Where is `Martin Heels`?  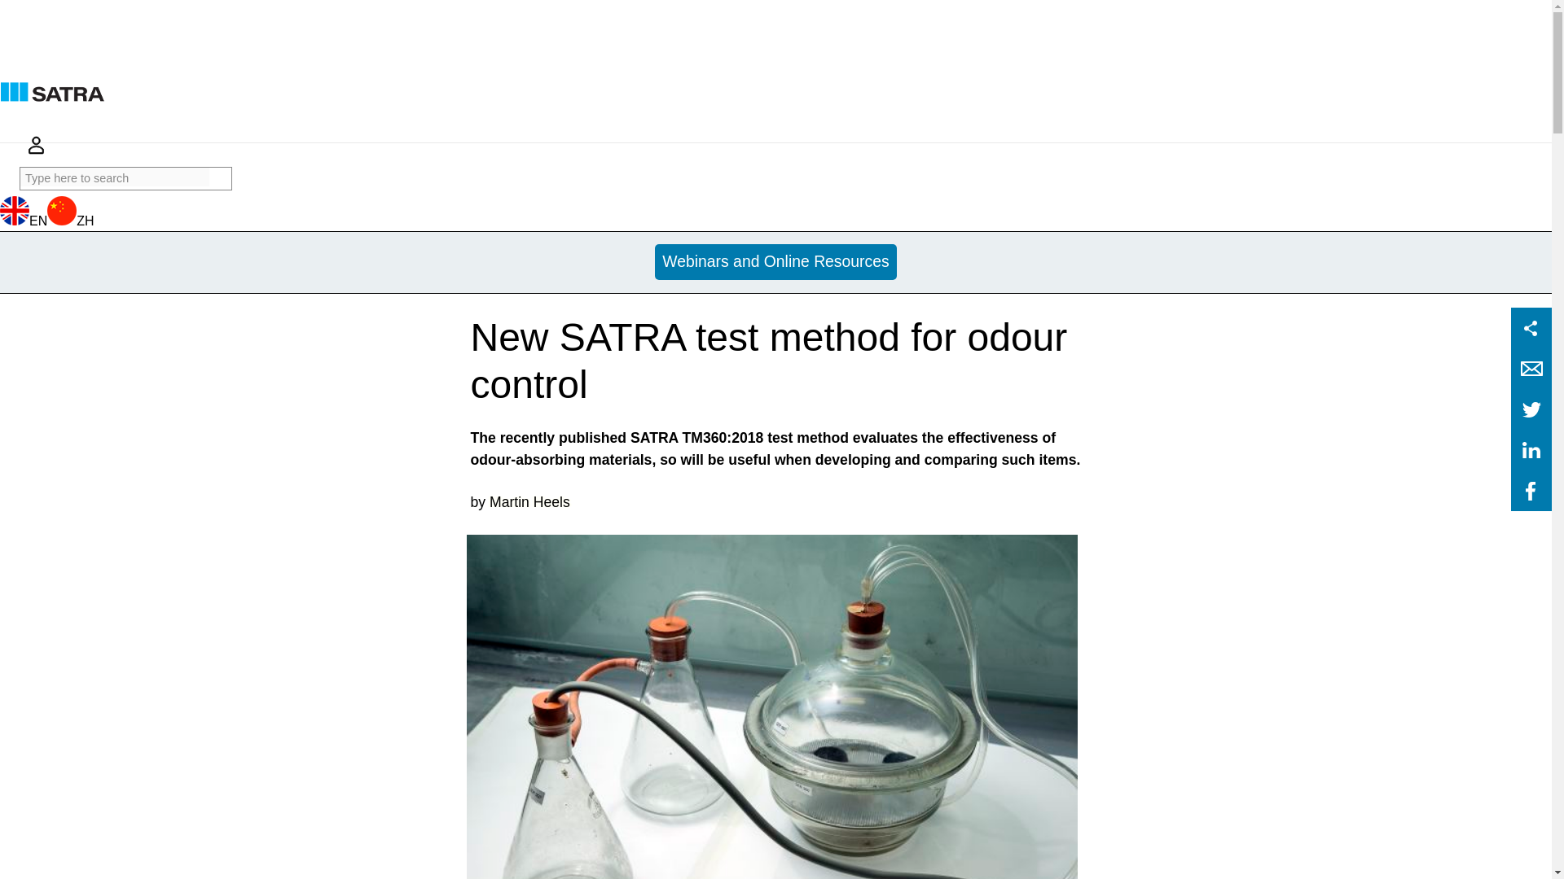 Martin Heels is located at coordinates (529, 501).